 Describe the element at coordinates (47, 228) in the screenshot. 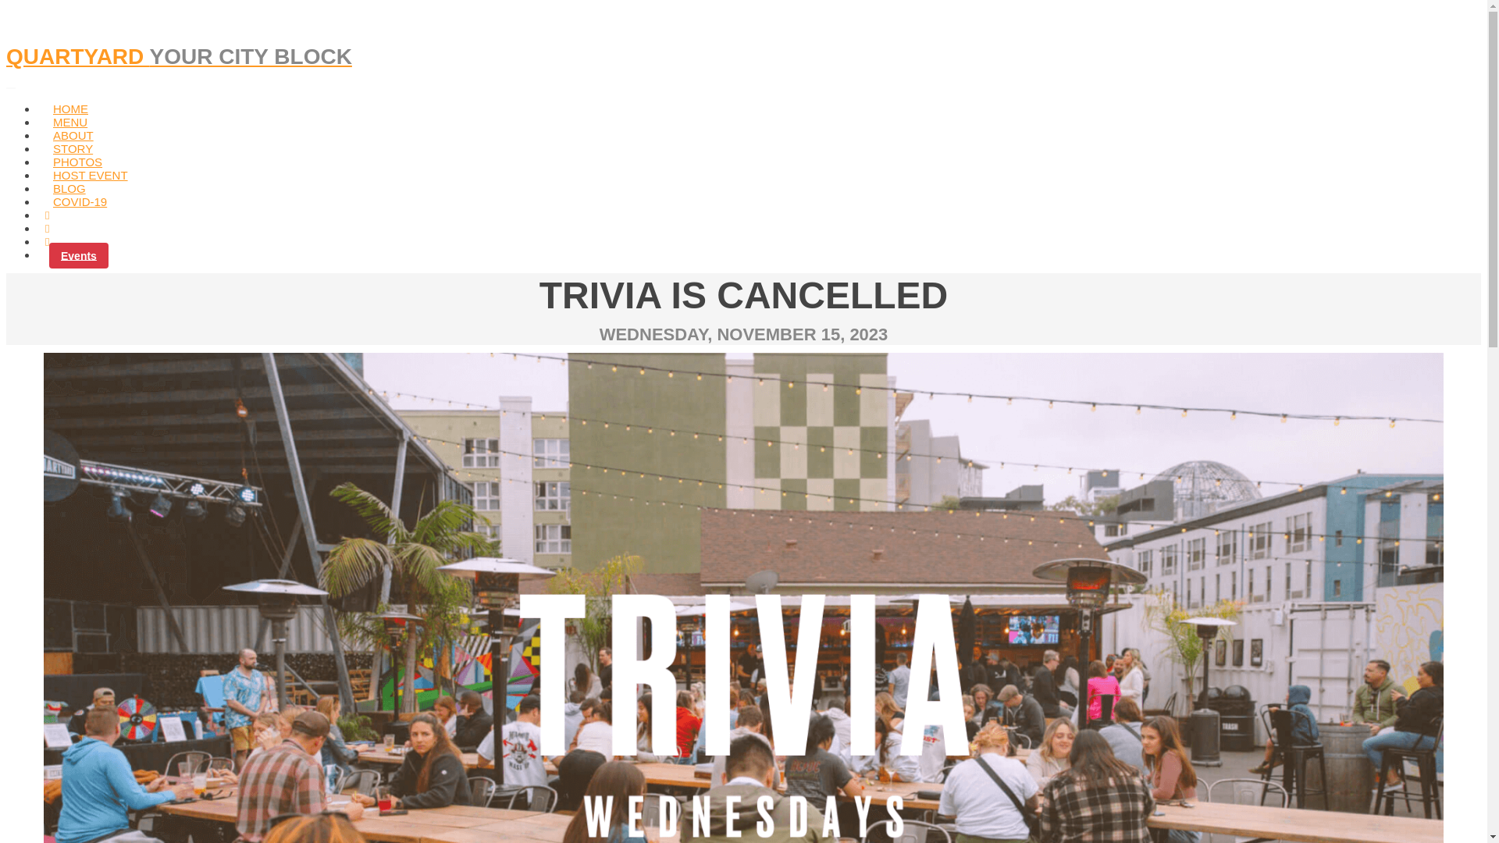

I see `Instagram` at that location.